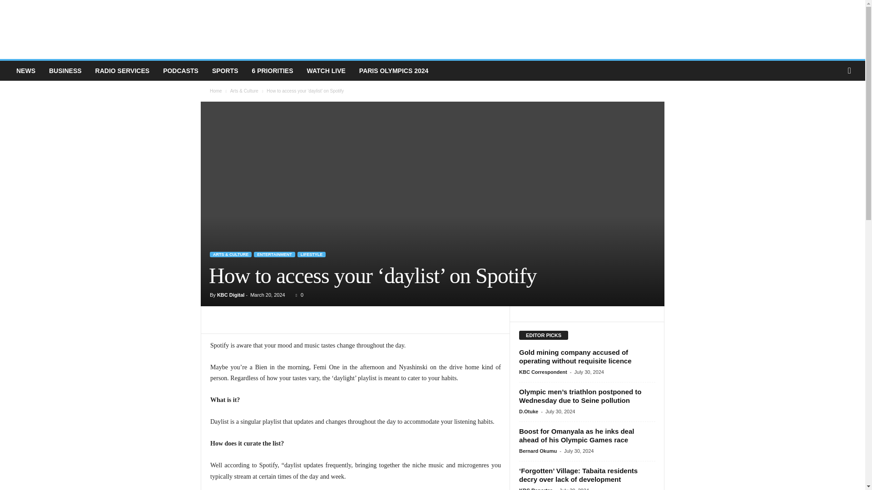 The height and width of the screenshot is (490, 872). What do you see at coordinates (263, 29) in the screenshot?
I see `KBC` at bounding box center [263, 29].